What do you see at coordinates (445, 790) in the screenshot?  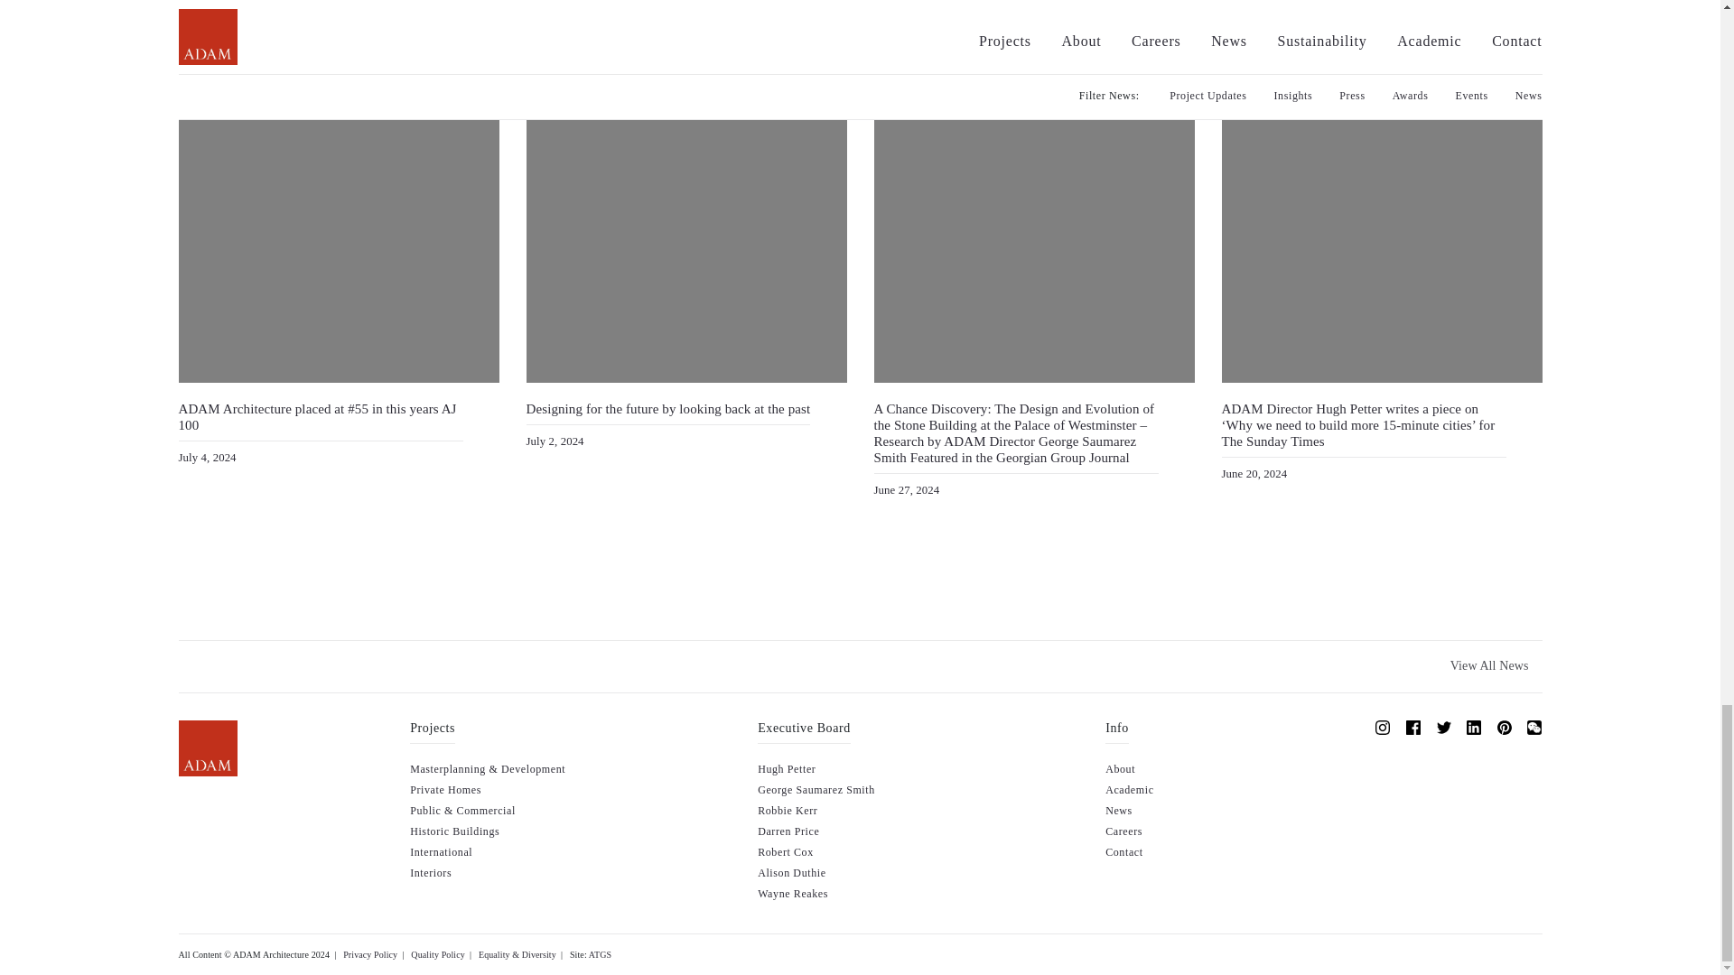 I see `Private Homes` at bounding box center [445, 790].